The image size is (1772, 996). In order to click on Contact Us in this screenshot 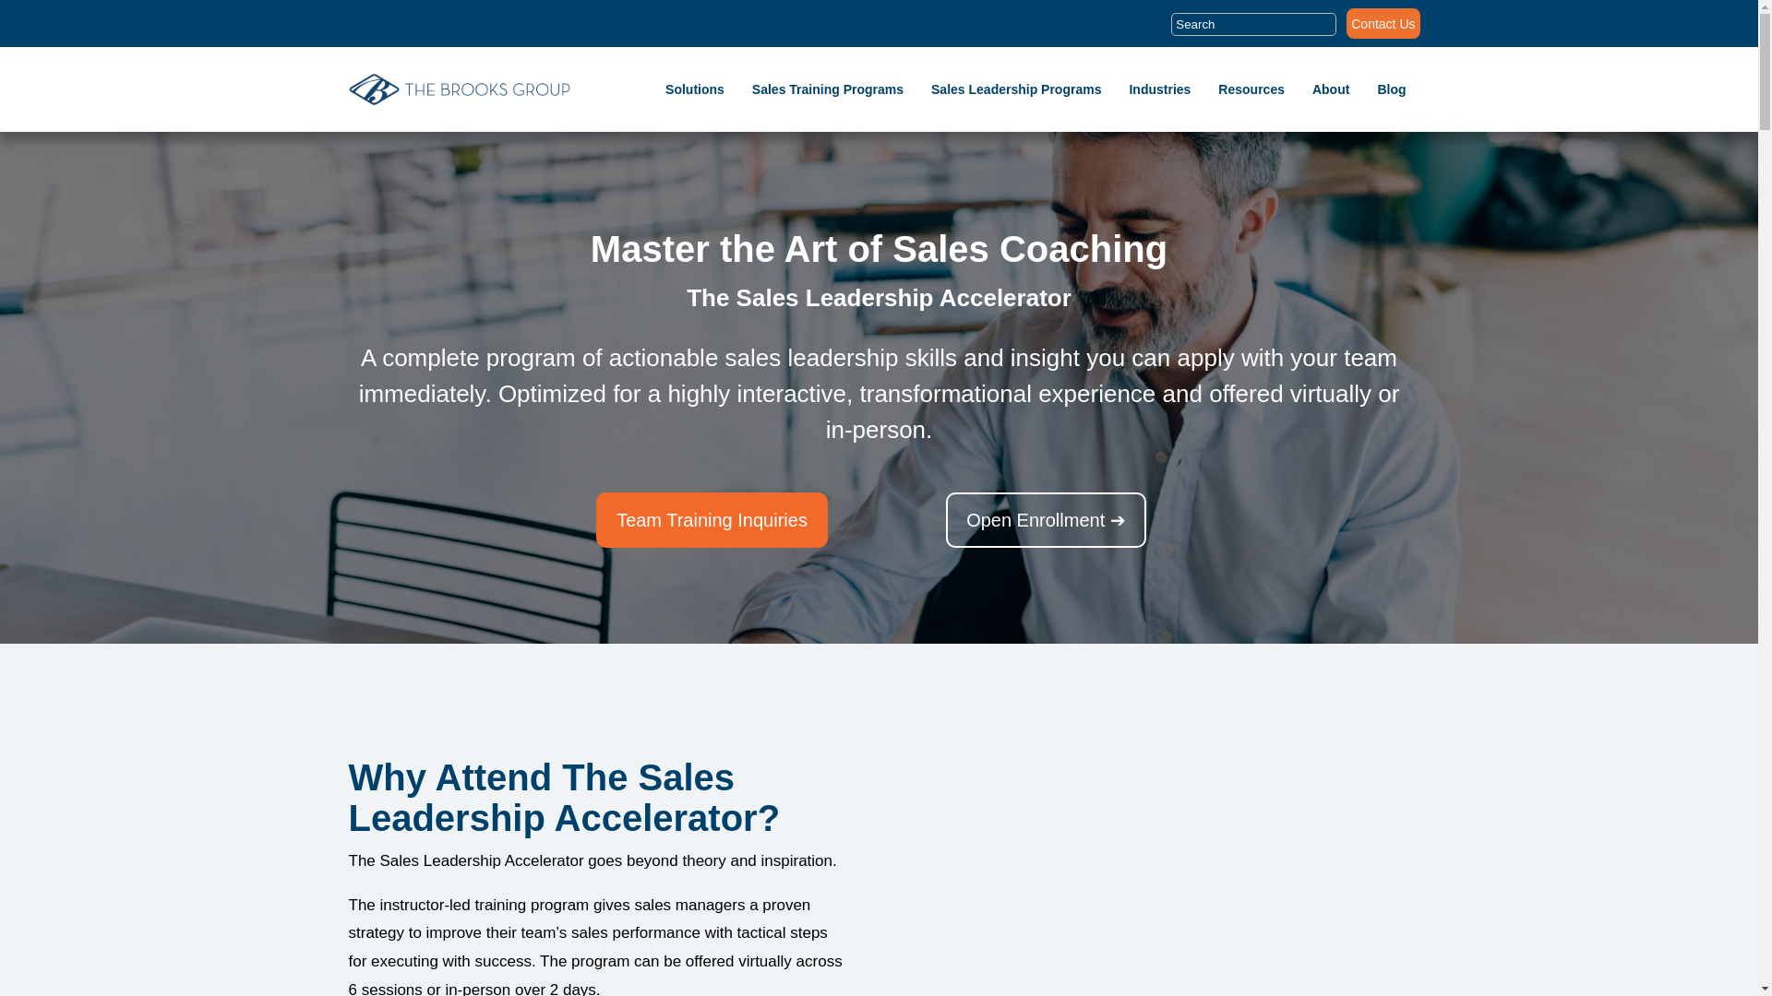, I will do `click(1383, 28)`.